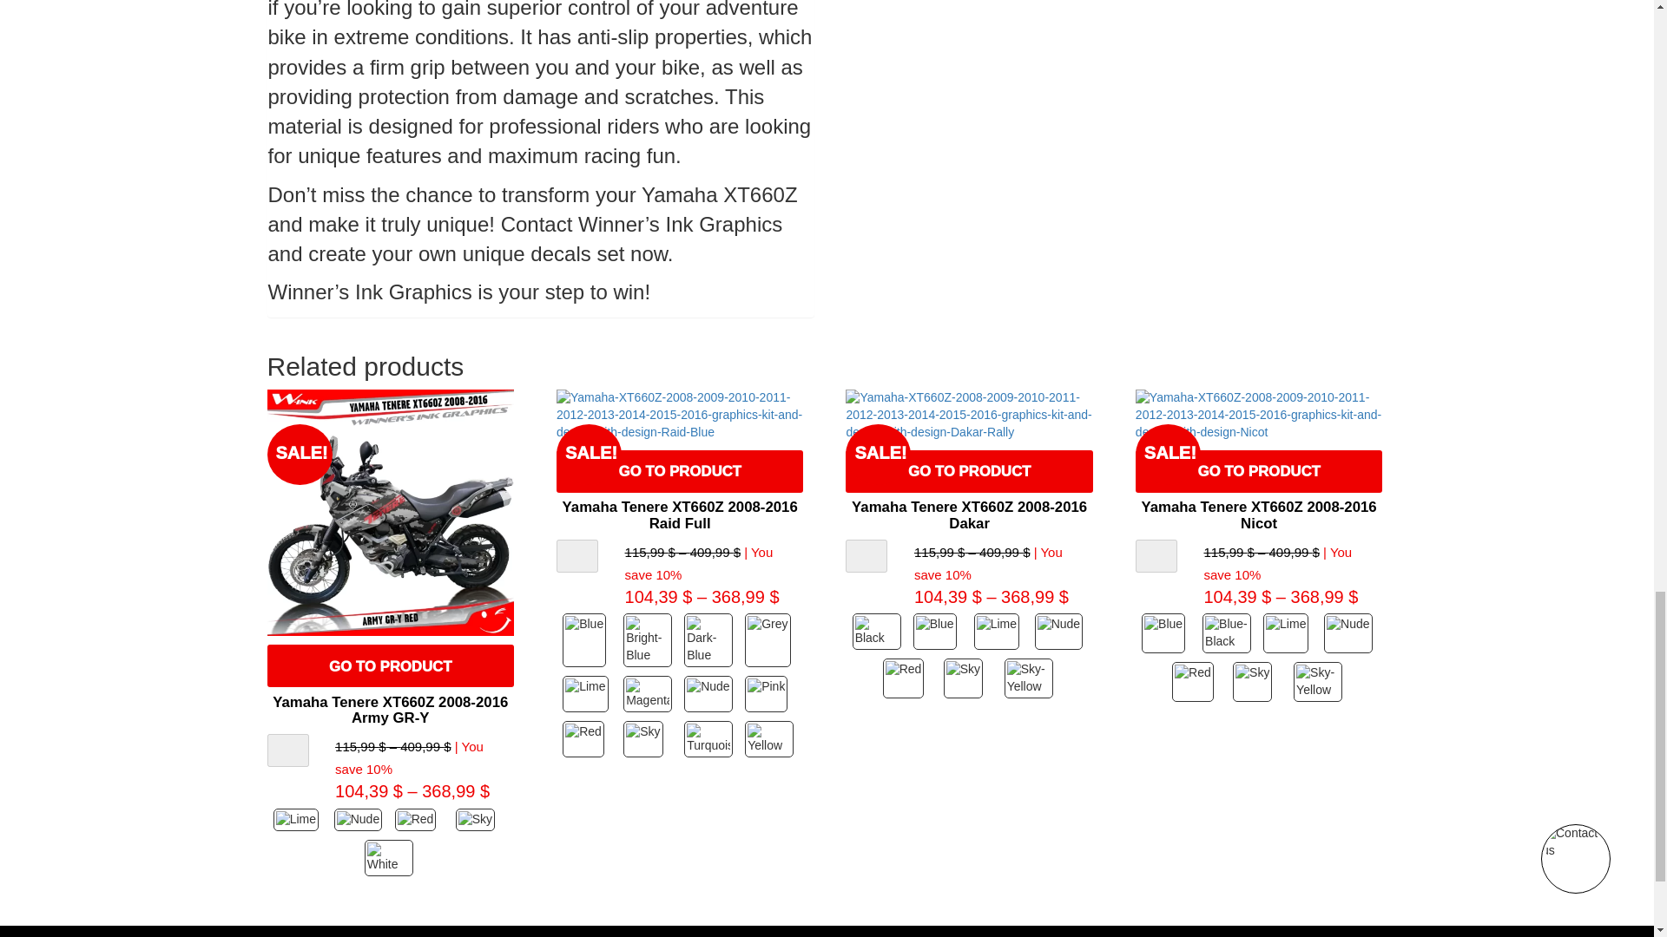 This screenshot has height=937, width=1667. What do you see at coordinates (420, 819) in the screenshot?
I see `Red` at bounding box center [420, 819].